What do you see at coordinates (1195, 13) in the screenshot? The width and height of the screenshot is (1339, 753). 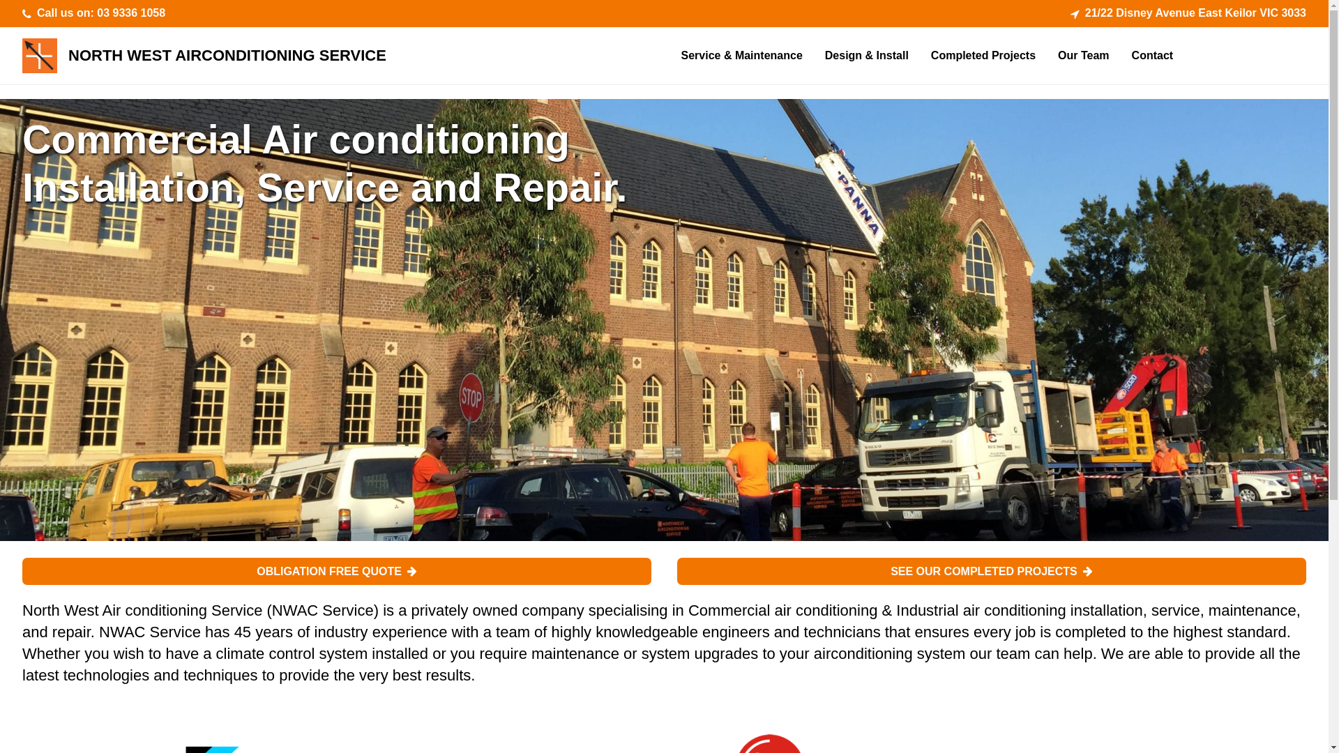 I see `21/22 Disney Avenue East Keilor VIC 3033` at bounding box center [1195, 13].